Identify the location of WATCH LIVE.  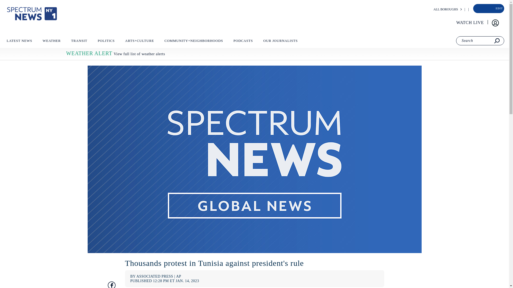
(470, 22).